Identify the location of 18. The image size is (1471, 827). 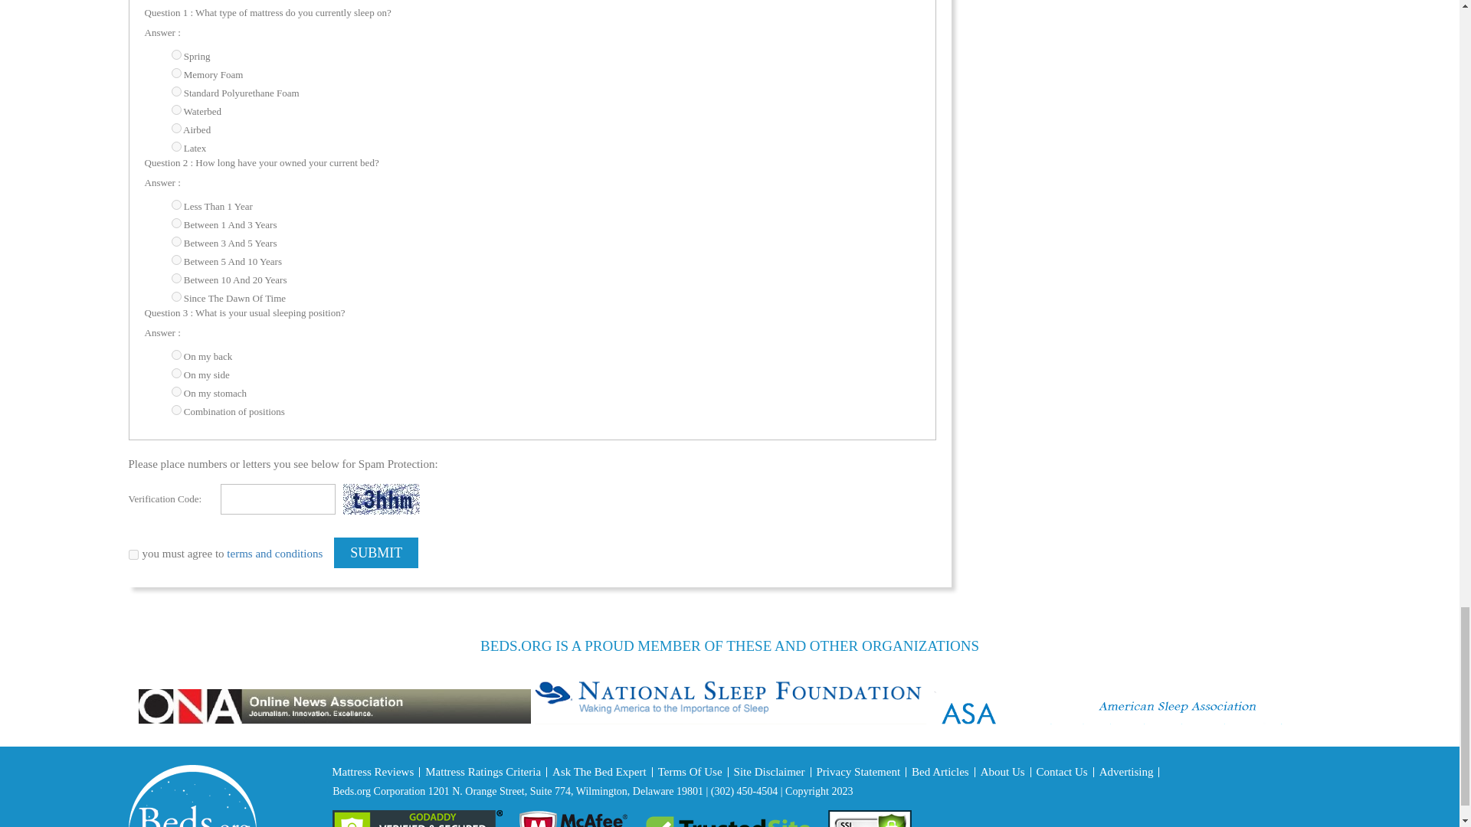
(176, 205).